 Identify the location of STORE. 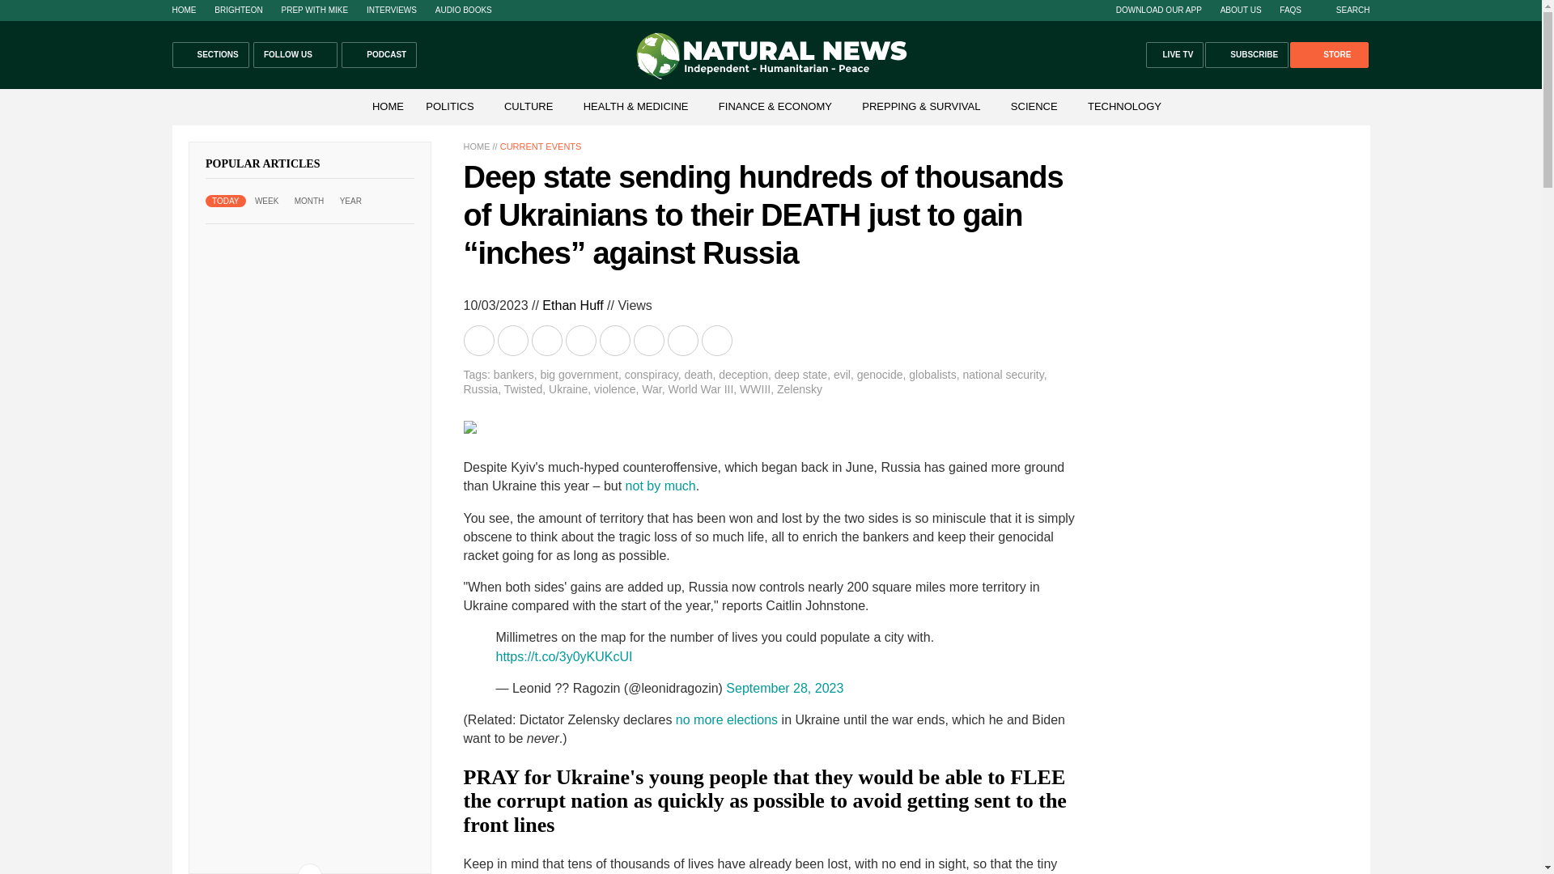
(1328, 55).